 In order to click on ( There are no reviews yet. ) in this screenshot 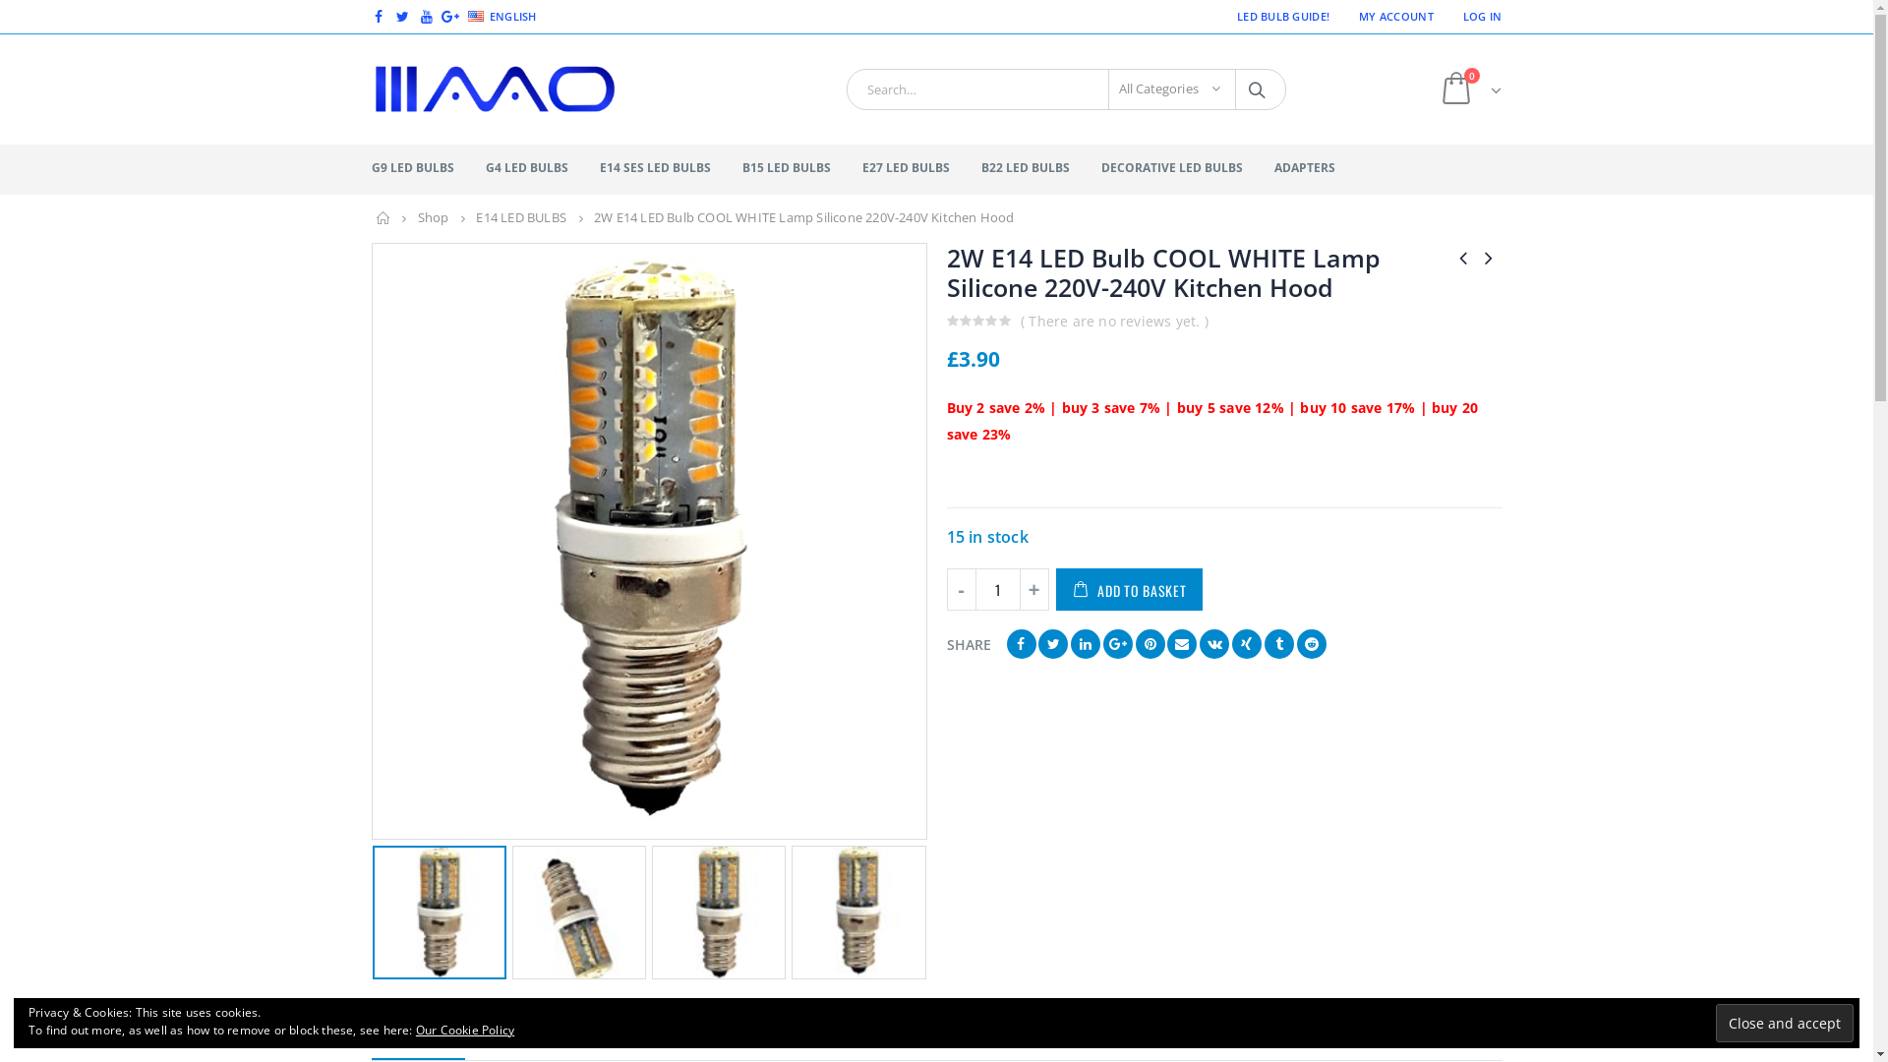, I will do `click(1119, 321)`.